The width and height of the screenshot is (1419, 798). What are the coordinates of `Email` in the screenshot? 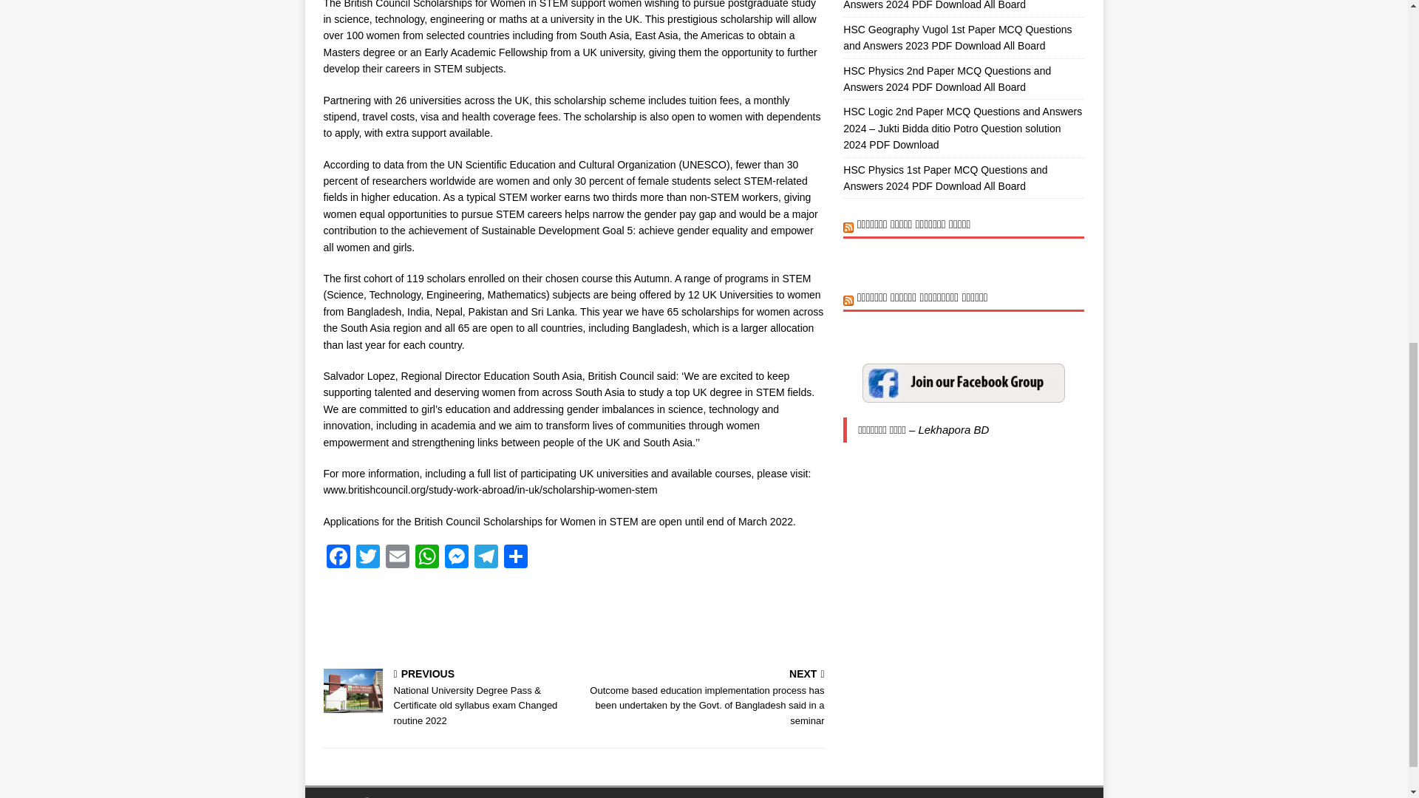 It's located at (398, 558).